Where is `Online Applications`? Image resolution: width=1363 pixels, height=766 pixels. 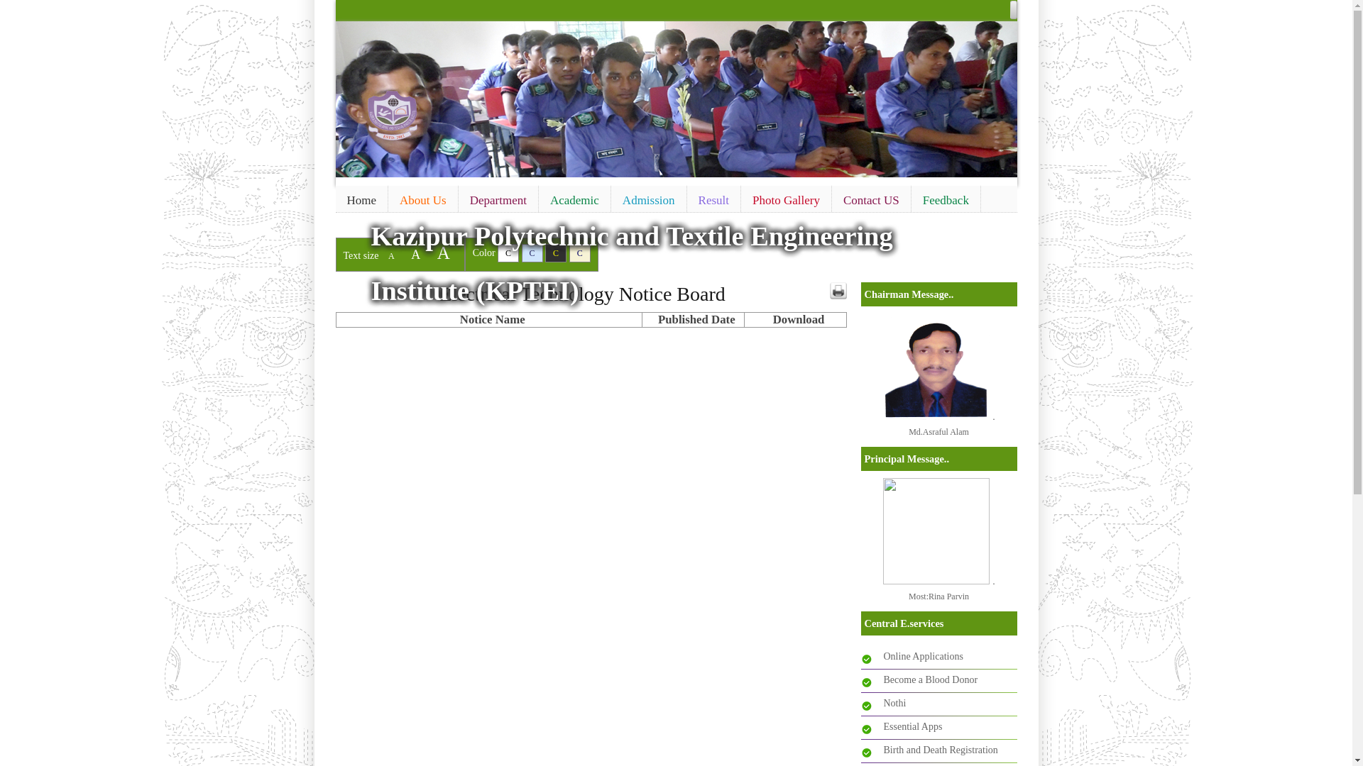 Online Applications is located at coordinates (923, 657).